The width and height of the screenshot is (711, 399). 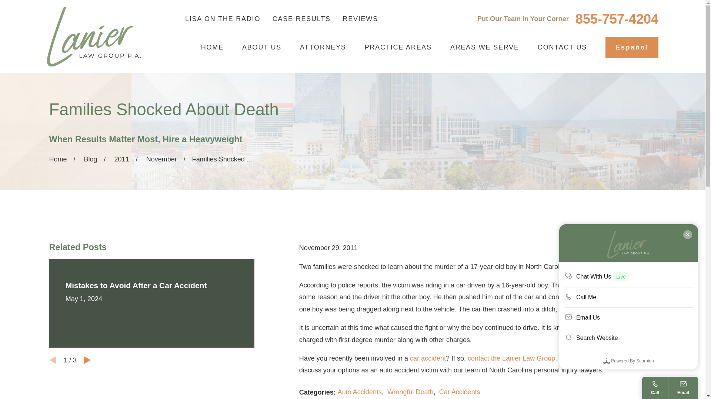 I want to click on ATTORNEYS, so click(x=323, y=47).